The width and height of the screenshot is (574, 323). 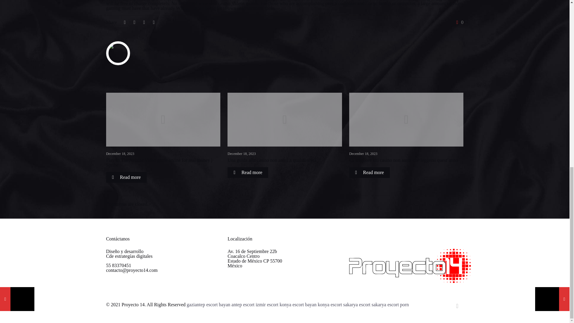 I want to click on porn, so click(x=404, y=304).